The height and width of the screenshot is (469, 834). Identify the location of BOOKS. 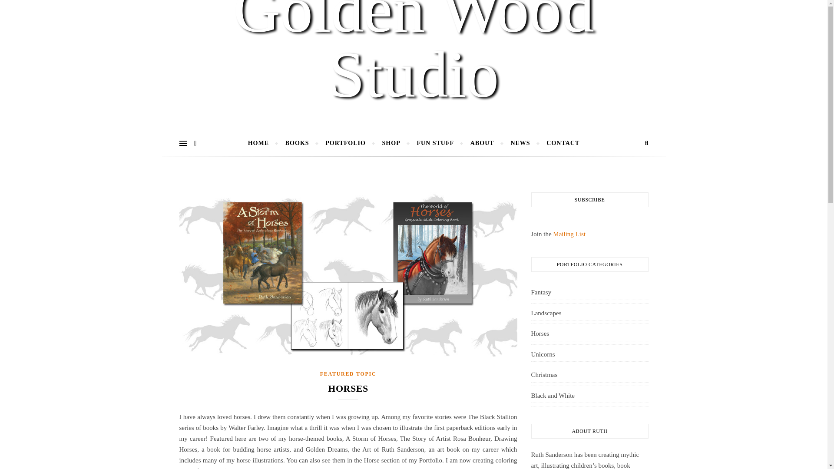
(297, 143).